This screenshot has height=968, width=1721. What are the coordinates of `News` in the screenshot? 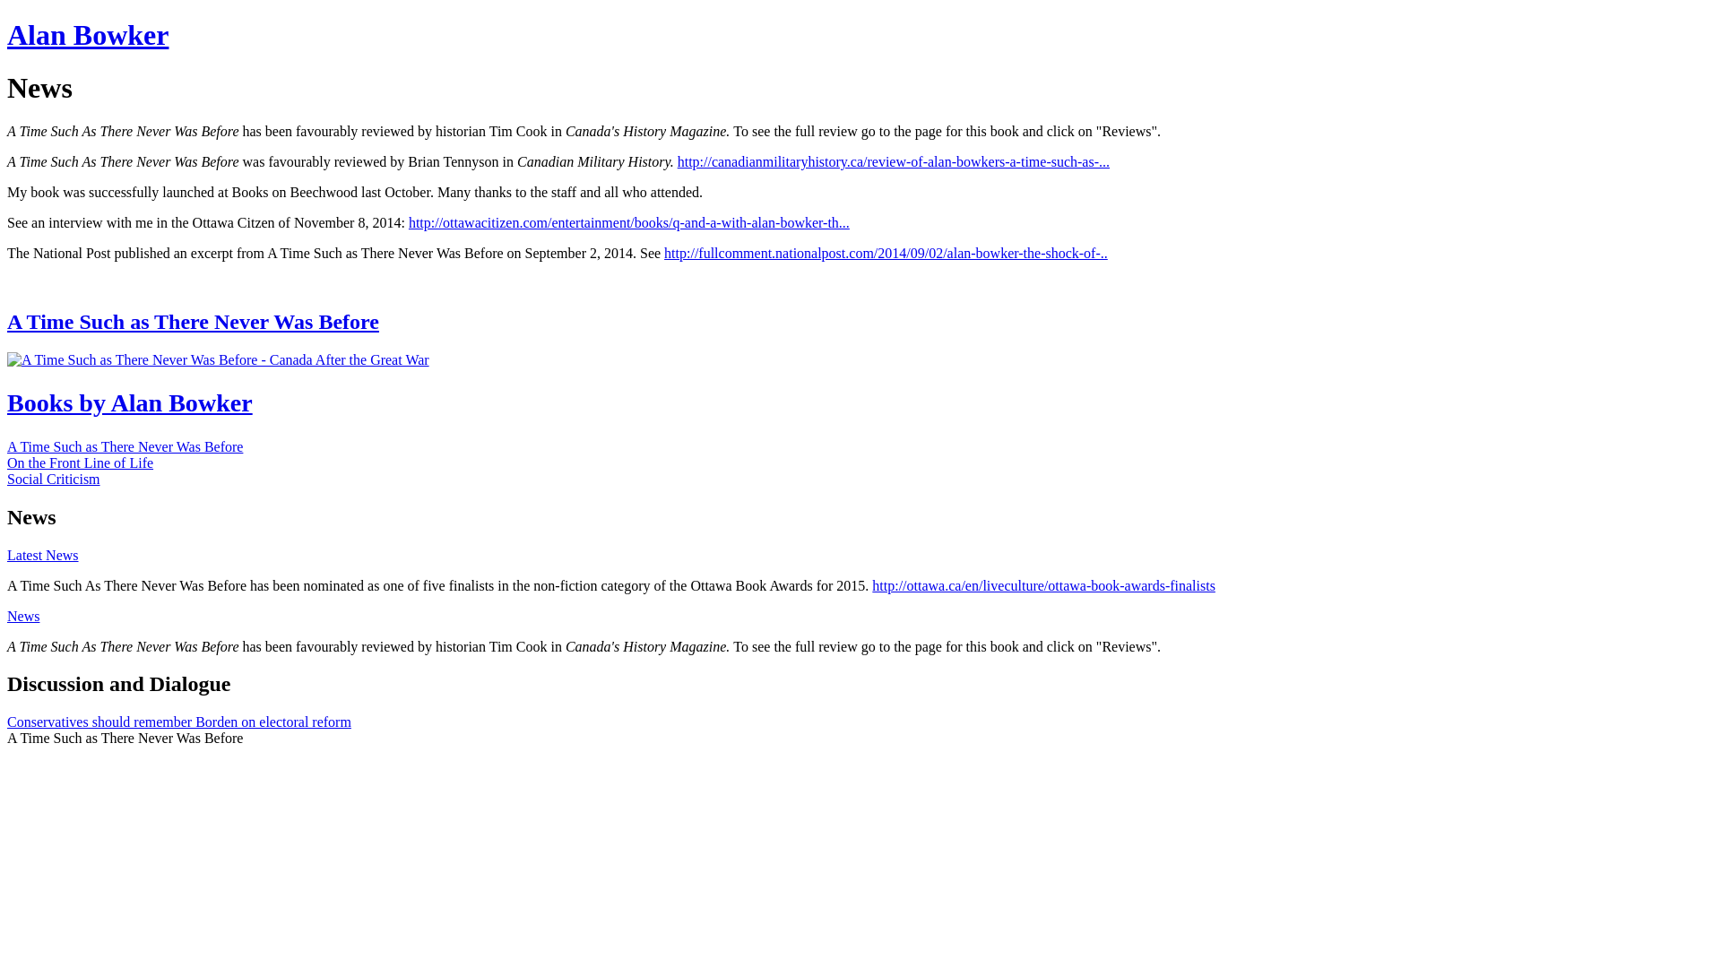 It's located at (23, 617).